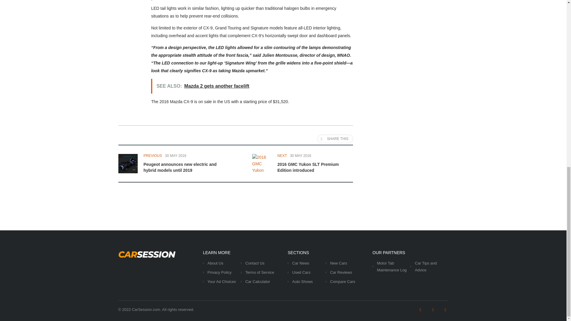 The image size is (571, 321). I want to click on Share this, so click(335, 139).